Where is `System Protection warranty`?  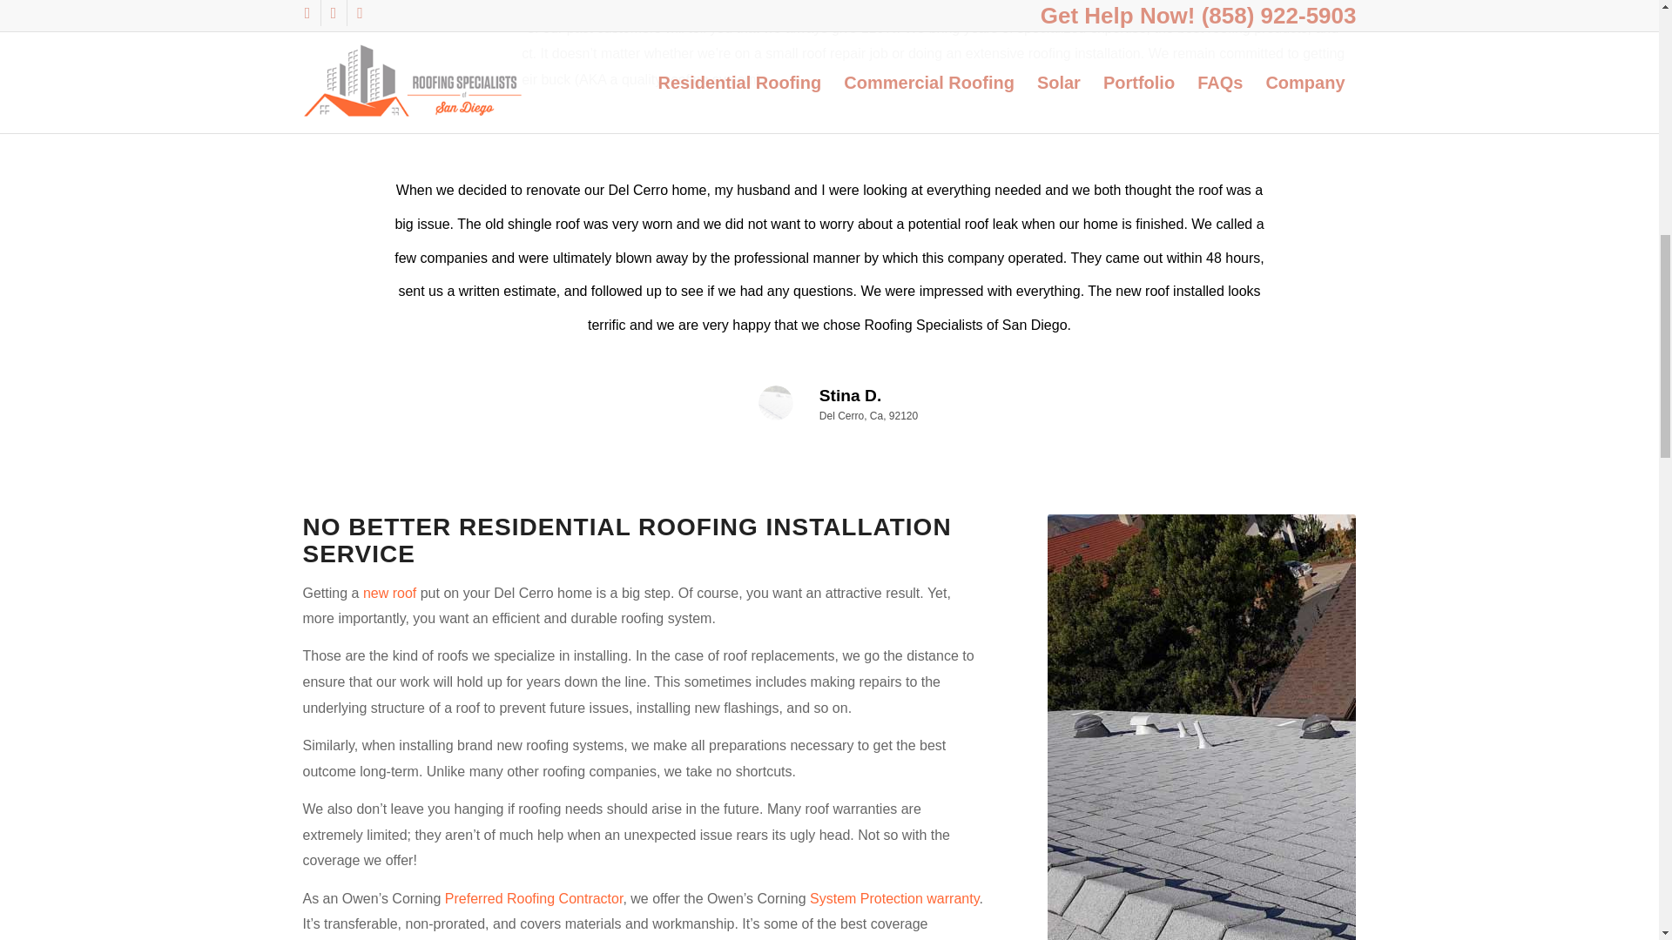
System Protection warranty is located at coordinates (893, 898).